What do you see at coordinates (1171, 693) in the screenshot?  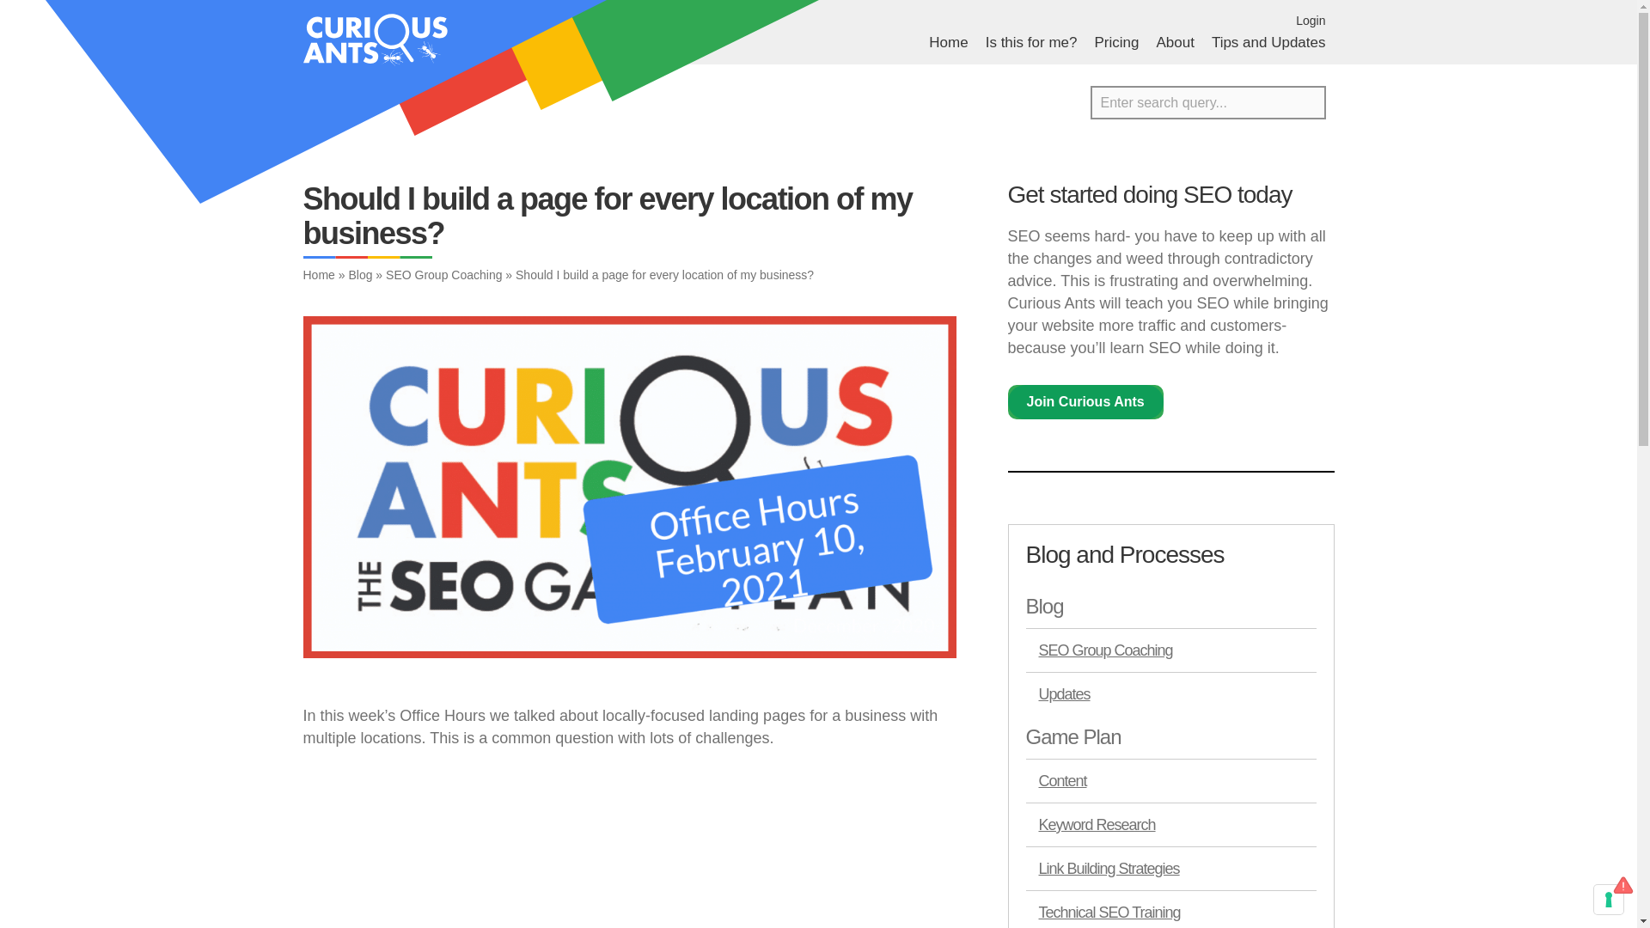 I see `Updates` at bounding box center [1171, 693].